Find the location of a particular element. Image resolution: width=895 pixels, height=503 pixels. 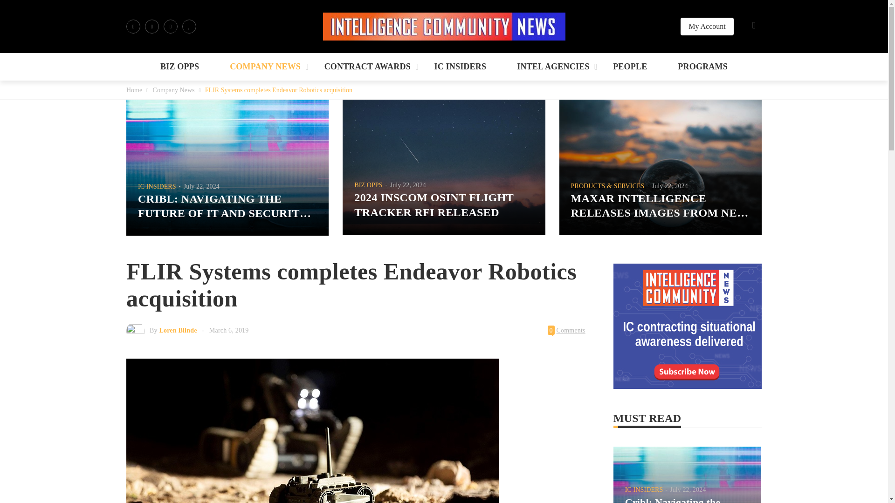

Home is located at coordinates (134, 89).